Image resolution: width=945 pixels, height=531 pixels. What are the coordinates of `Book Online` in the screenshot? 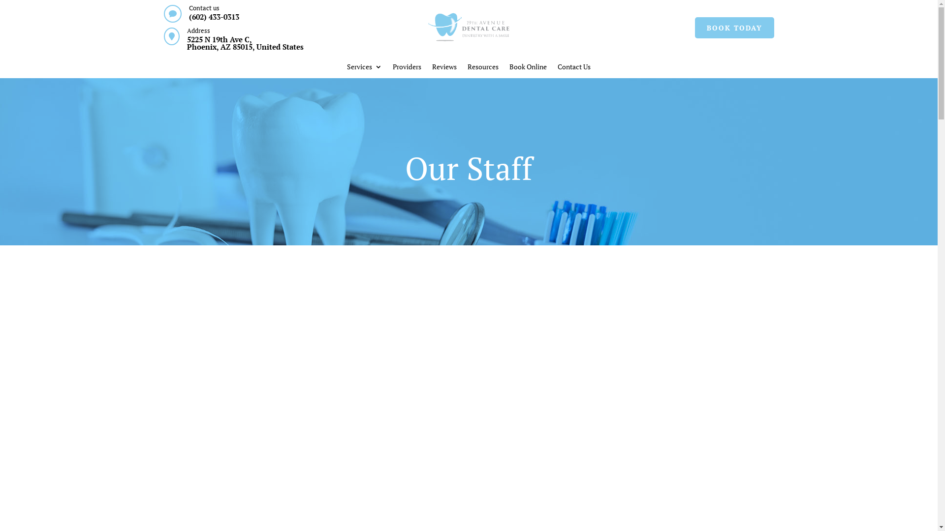 It's located at (528, 69).